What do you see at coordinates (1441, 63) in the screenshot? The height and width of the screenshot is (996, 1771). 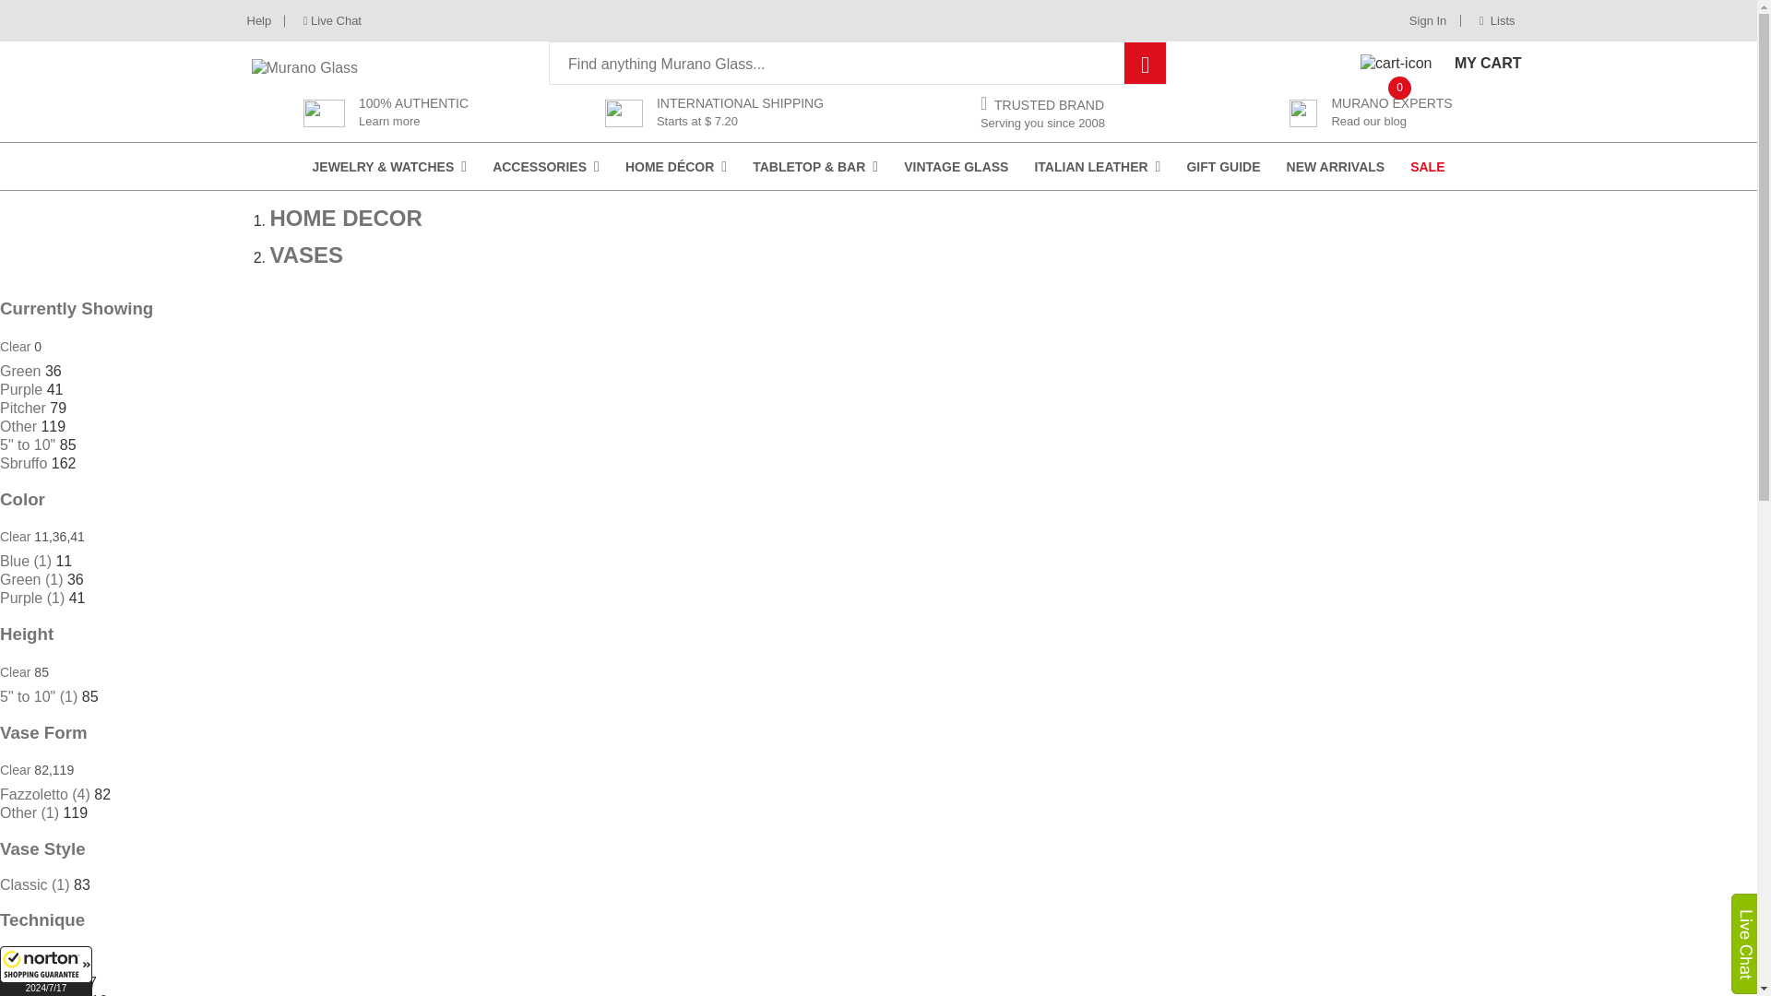 I see `Murano Glass Jewelry` at bounding box center [1441, 63].